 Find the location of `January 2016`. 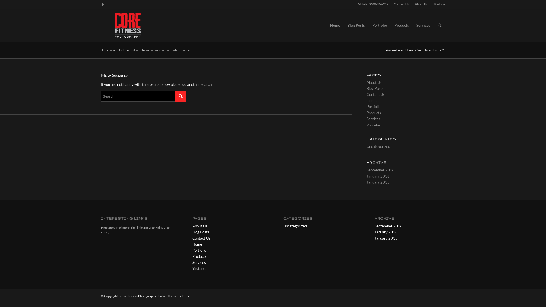

January 2016 is located at coordinates (378, 176).